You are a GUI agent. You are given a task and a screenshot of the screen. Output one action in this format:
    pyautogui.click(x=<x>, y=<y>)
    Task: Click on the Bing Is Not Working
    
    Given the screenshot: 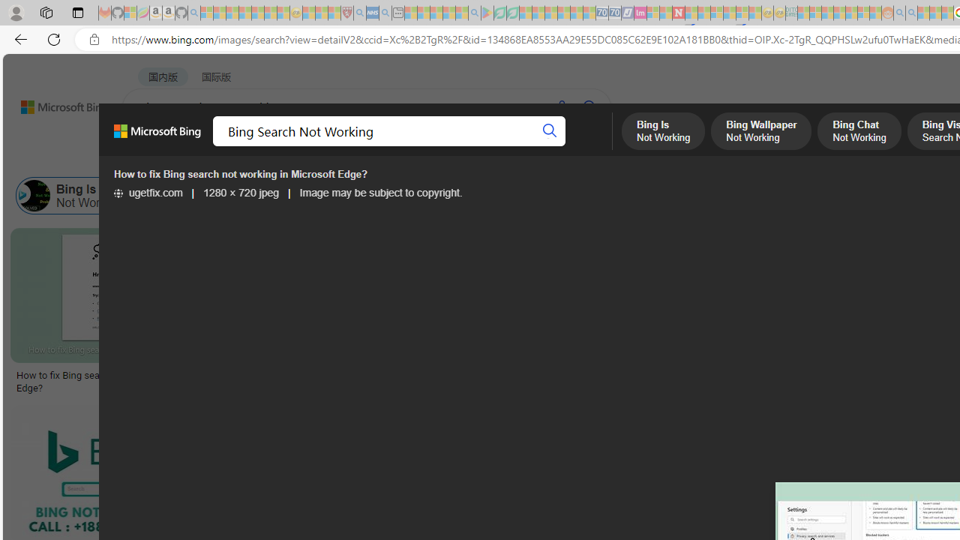 What is the action you would take?
    pyautogui.click(x=34, y=195)
    